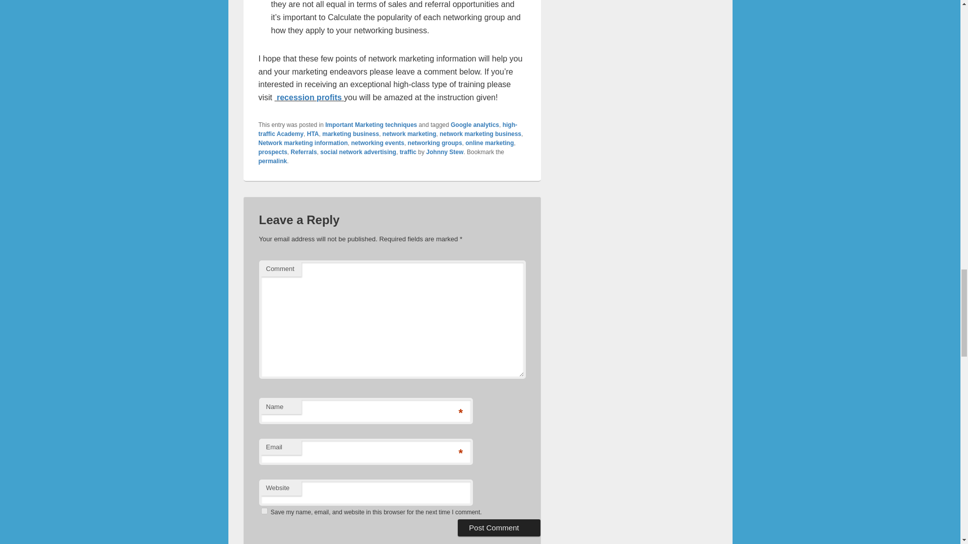  Describe the element at coordinates (309, 97) in the screenshot. I see `recession profits` at that location.